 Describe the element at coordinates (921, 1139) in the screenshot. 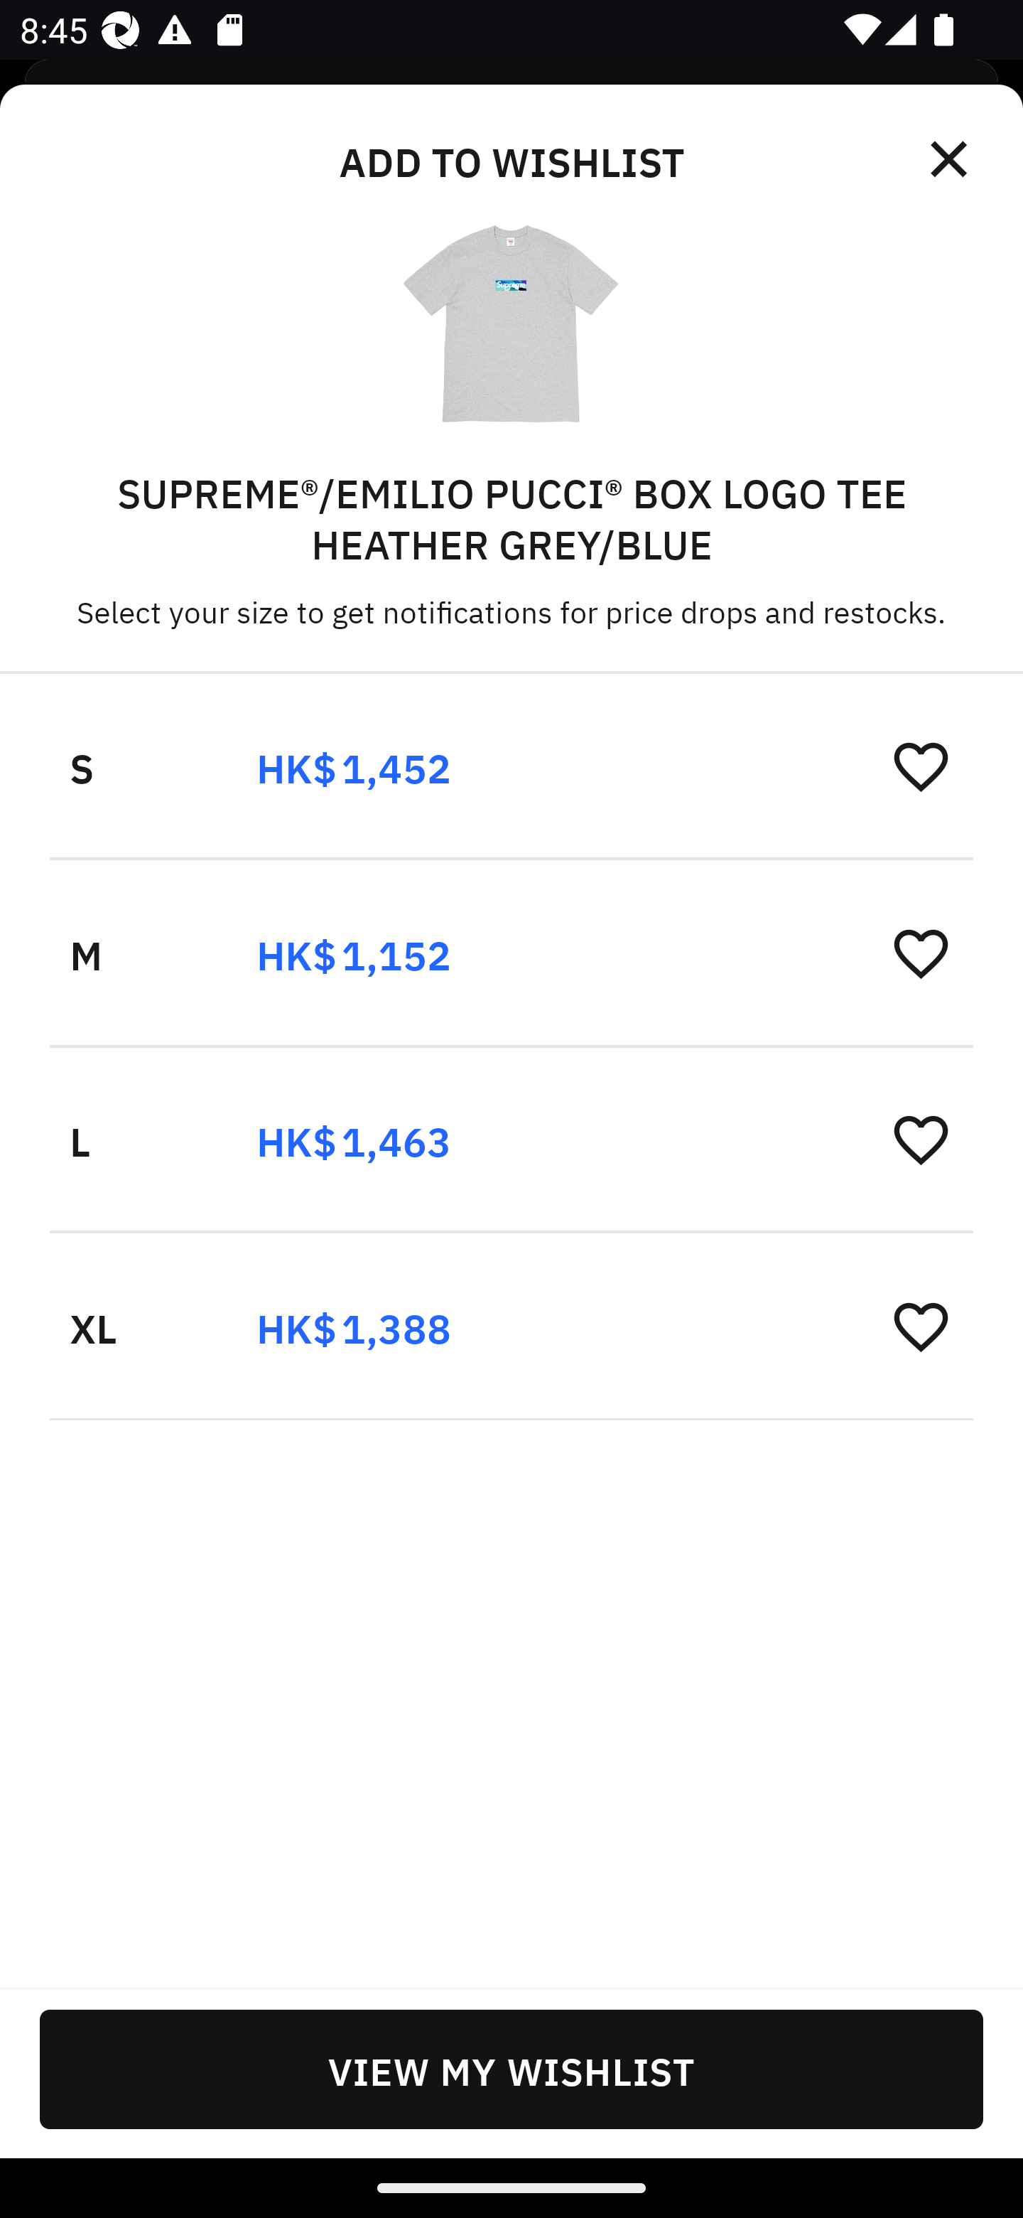

I see `󰋕` at that location.